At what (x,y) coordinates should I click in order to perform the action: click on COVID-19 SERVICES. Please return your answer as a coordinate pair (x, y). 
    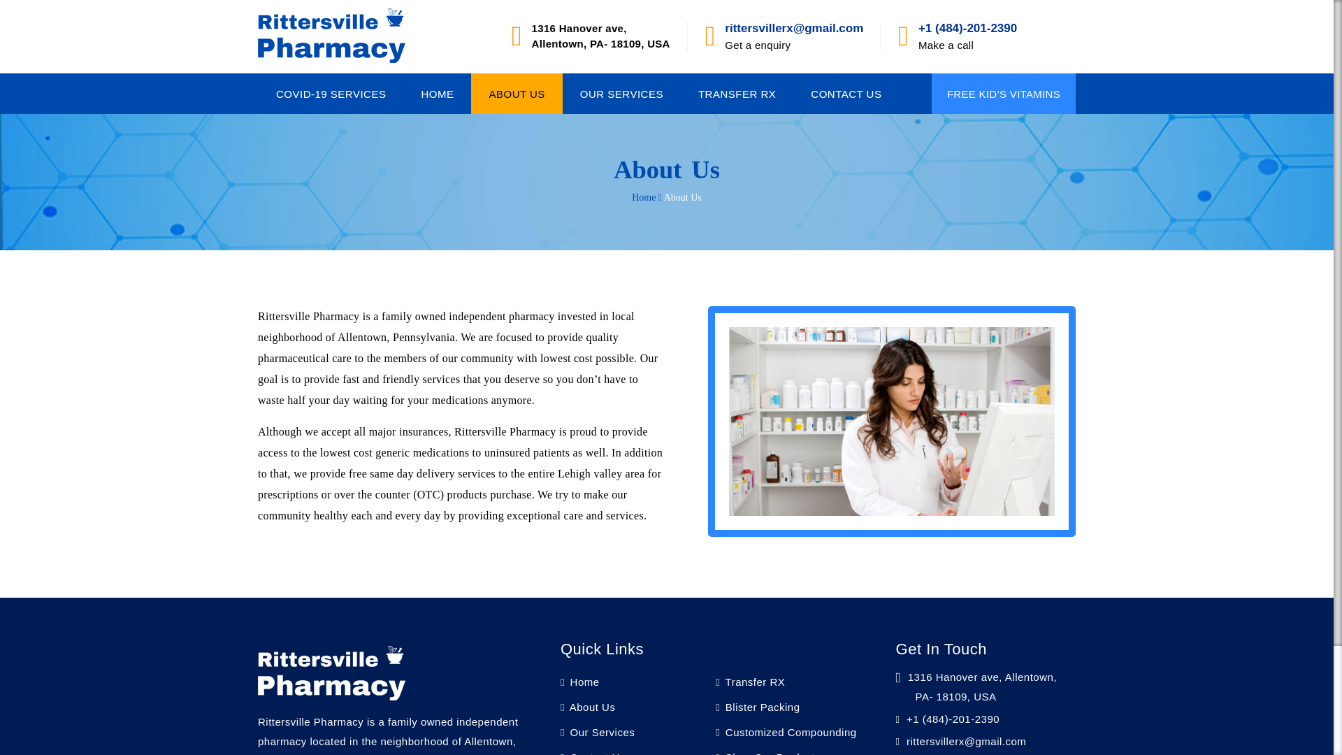
    Looking at the image, I should click on (331, 94).